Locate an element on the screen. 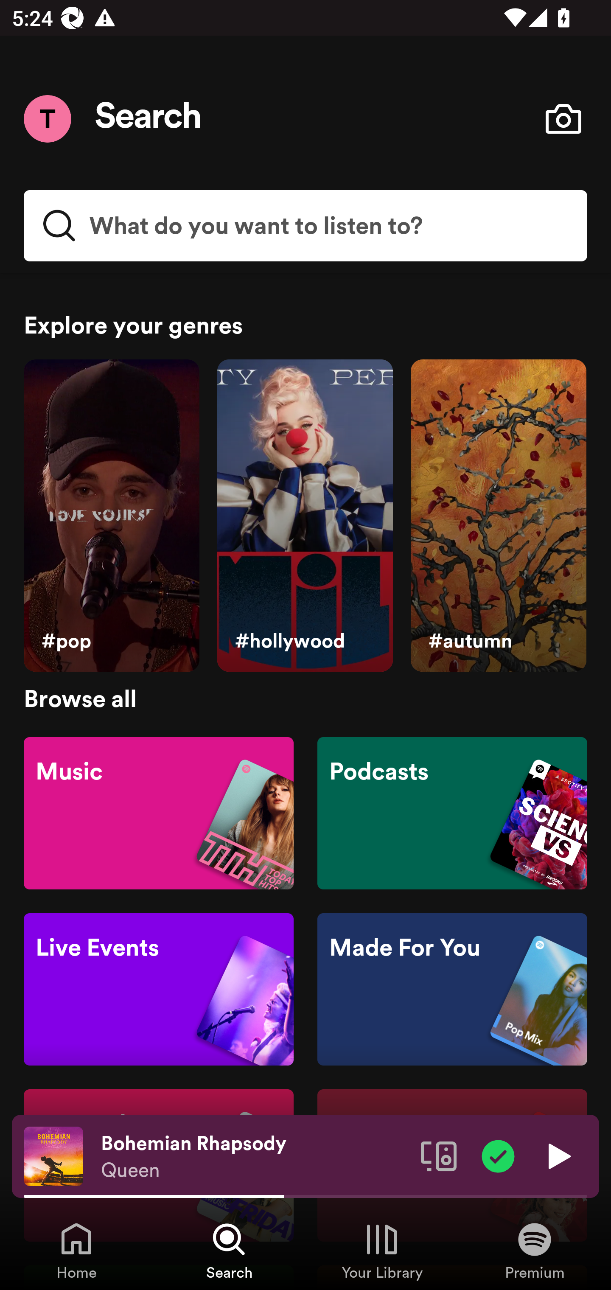 This screenshot has width=611, height=1290. Search is located at coordinates (149, 119).